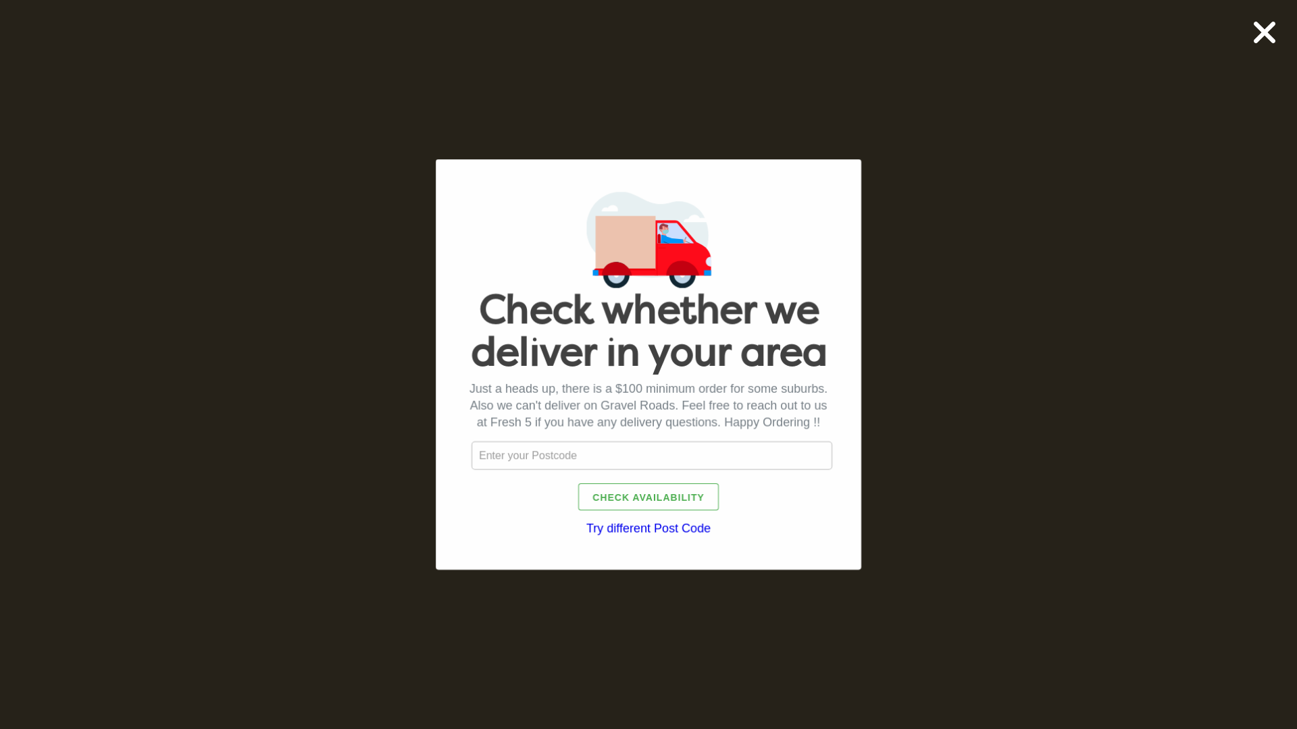 This screenshot has width=1297, height=729. I want to click on CHECK AVAILABILITY, so click(648, 497).